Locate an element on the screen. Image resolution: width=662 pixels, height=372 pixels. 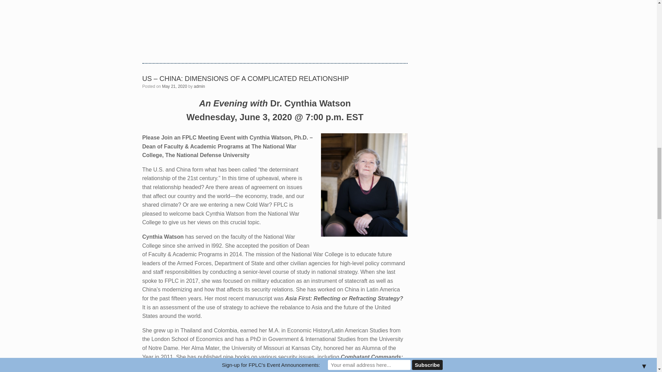
May 21, 2020 is located at coordinates (174, 86).